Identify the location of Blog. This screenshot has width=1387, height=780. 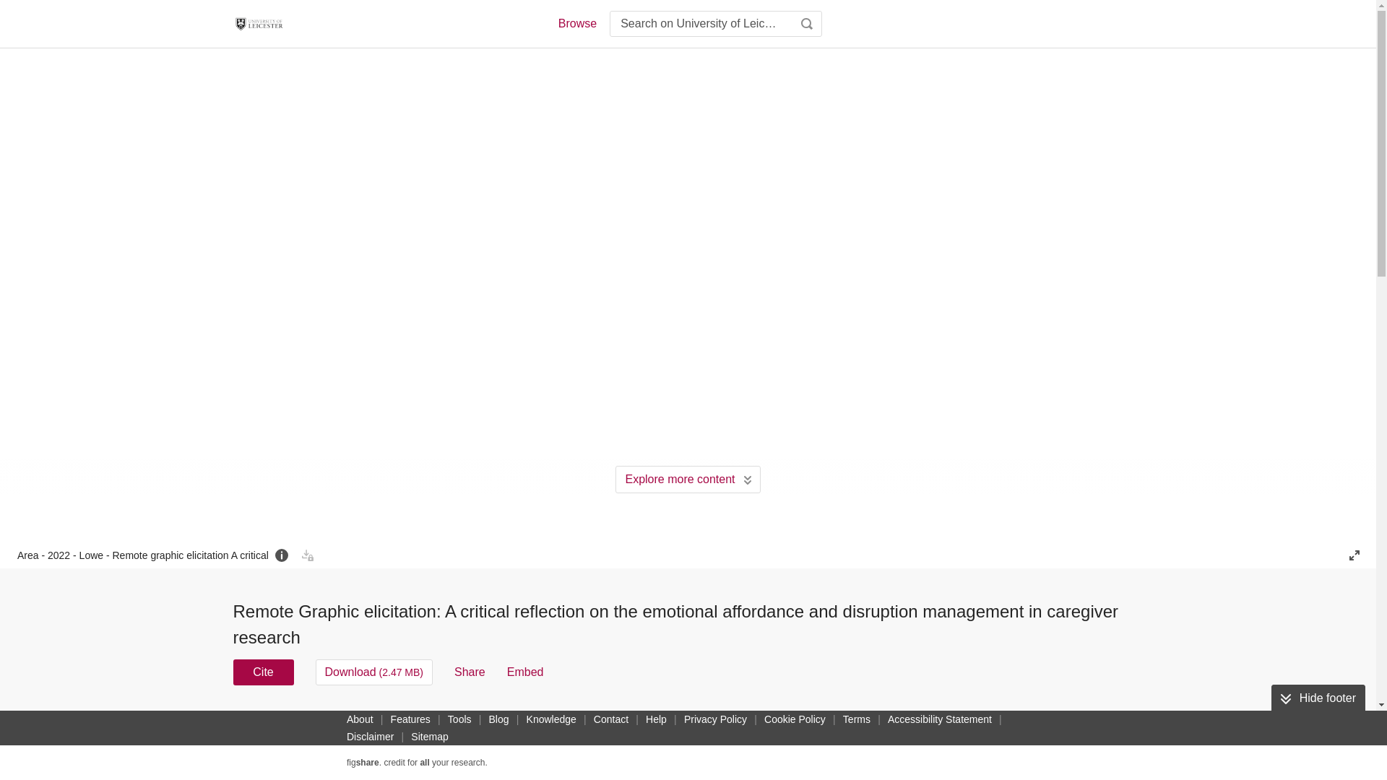
(498, 719).